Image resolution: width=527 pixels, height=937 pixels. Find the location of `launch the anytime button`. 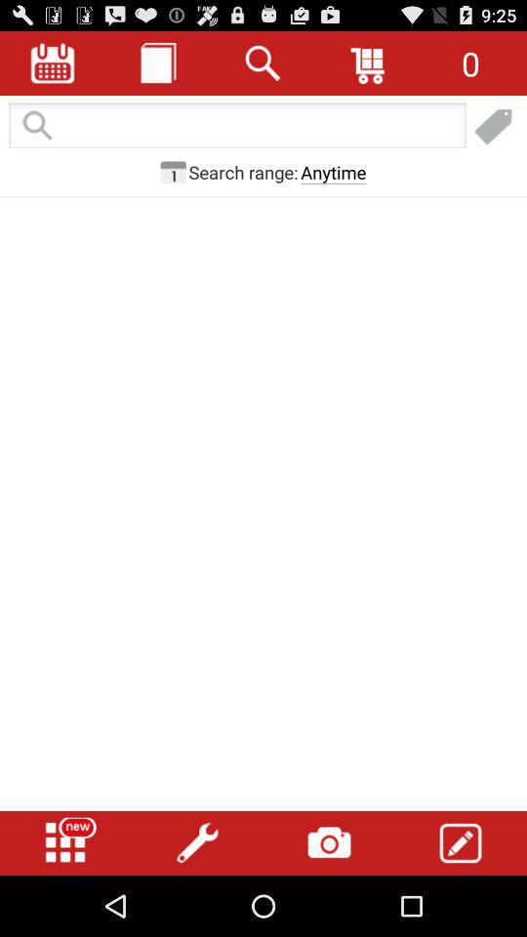

launch the anytime button is located at coordinates (334, 172).